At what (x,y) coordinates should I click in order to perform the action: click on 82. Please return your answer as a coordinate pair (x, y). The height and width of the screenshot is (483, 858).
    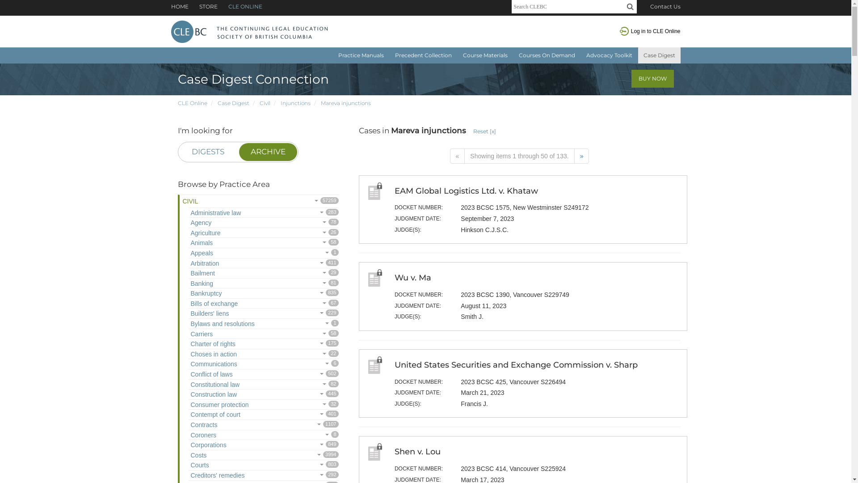
    Looking at the image, I should click on (240, 386).